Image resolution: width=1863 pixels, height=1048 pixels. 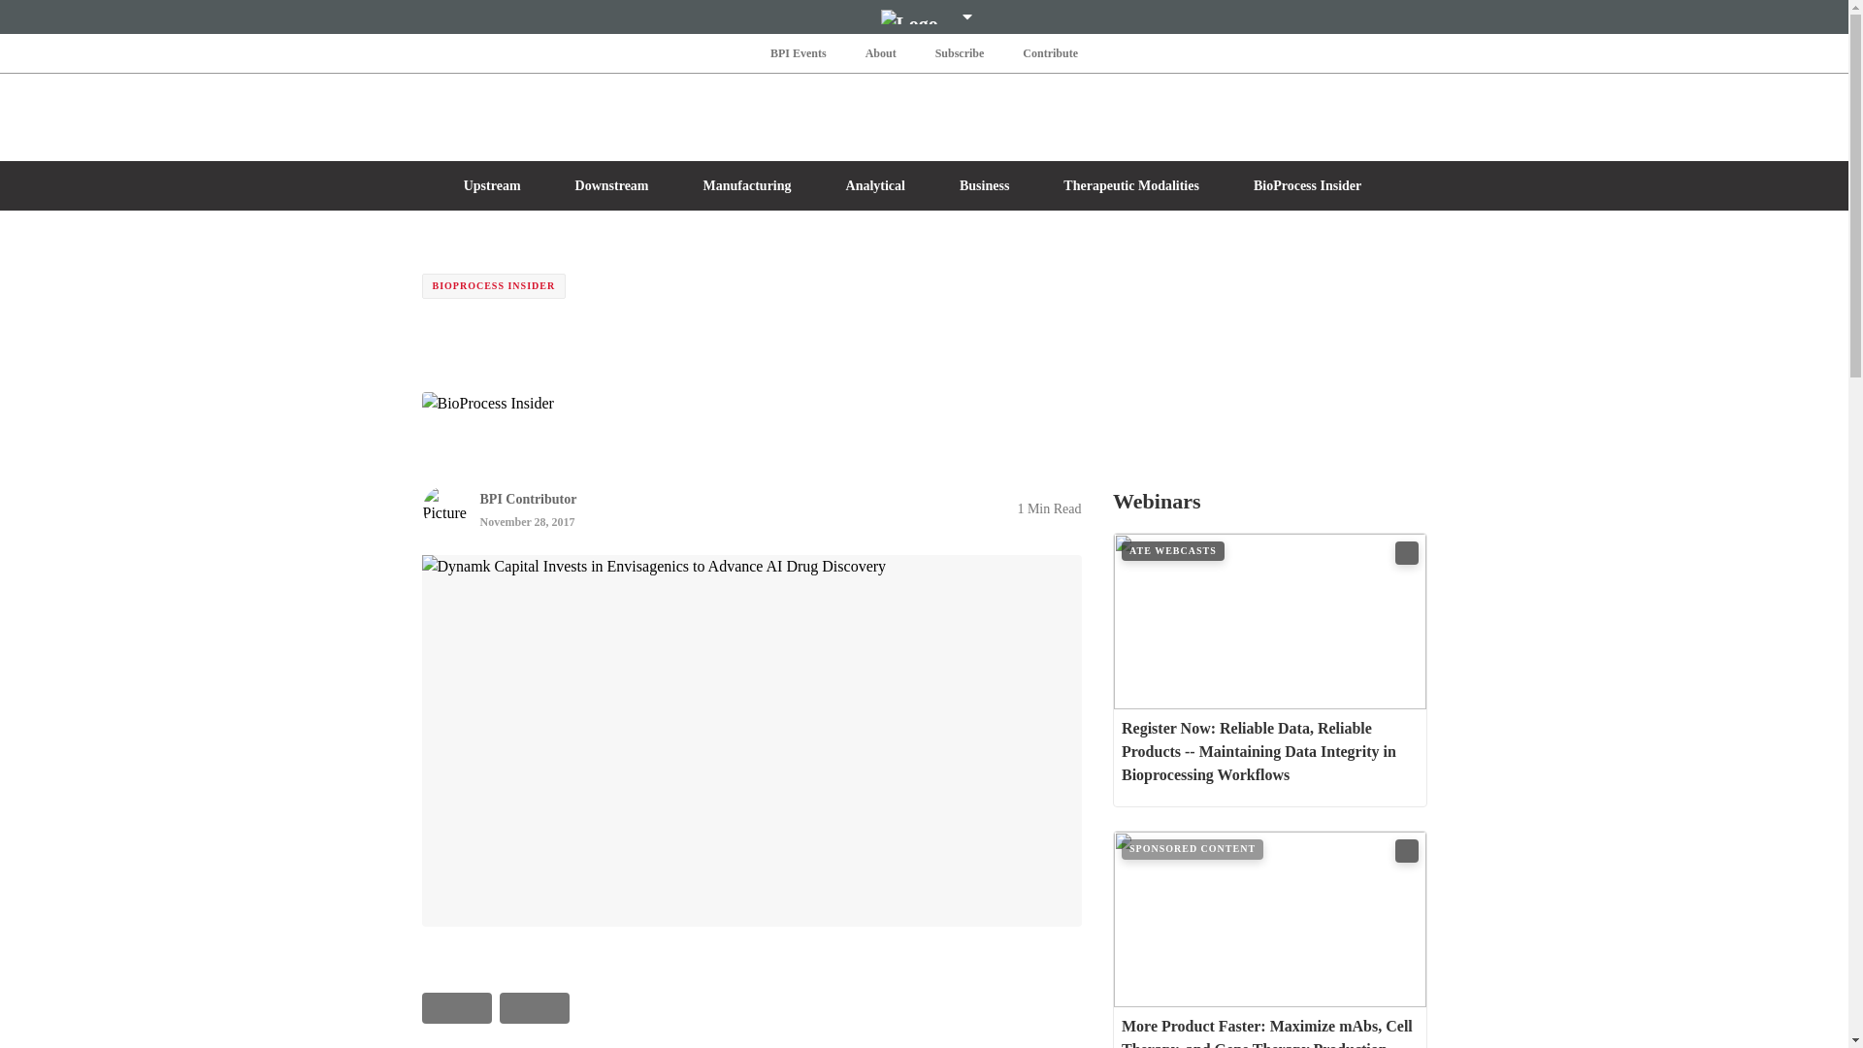 I want to click on BioProcess Insider, so click(x=487, y=403).